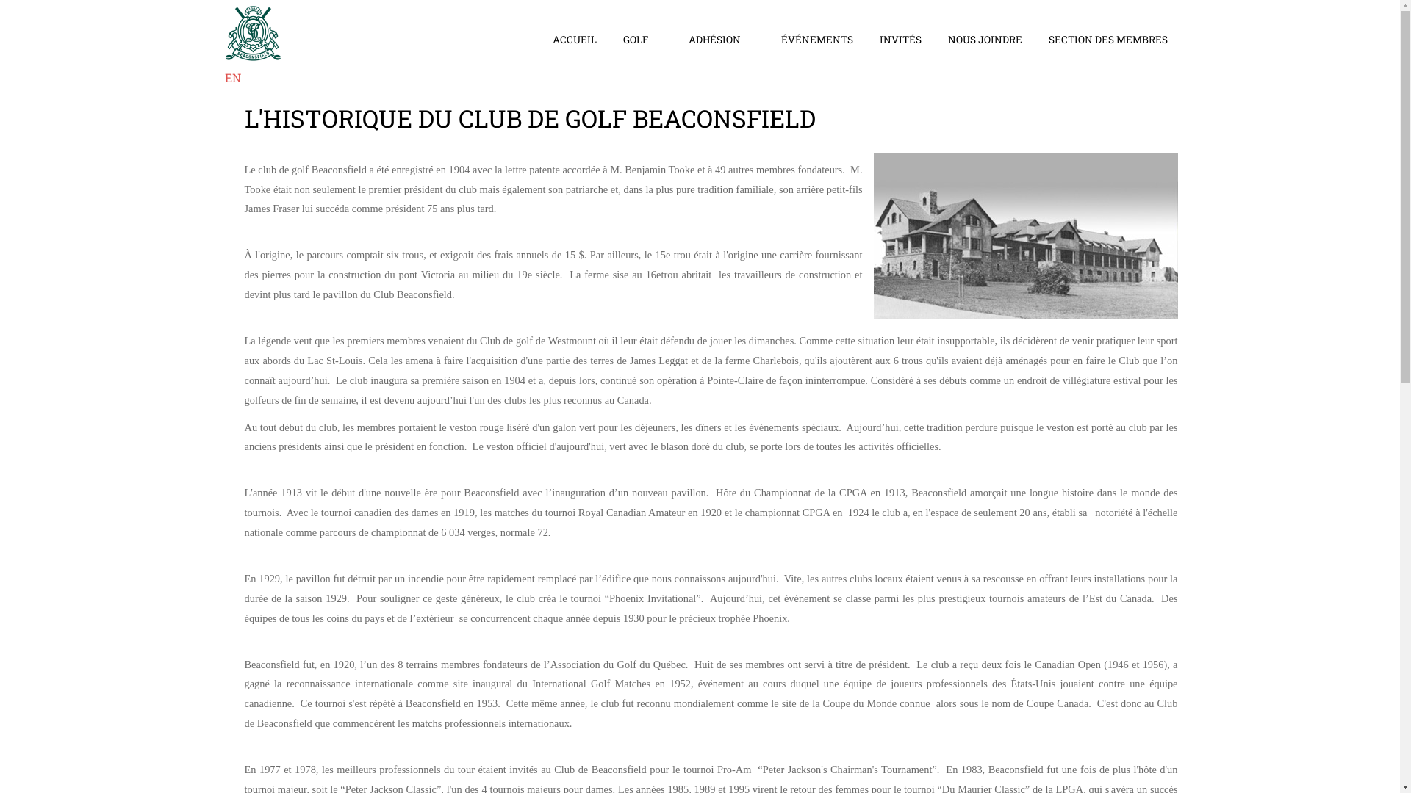 Image resolution: width=1411 pixels, height=793 pixels. I want to click on NOUS JOINDRE, so click(985, 40).